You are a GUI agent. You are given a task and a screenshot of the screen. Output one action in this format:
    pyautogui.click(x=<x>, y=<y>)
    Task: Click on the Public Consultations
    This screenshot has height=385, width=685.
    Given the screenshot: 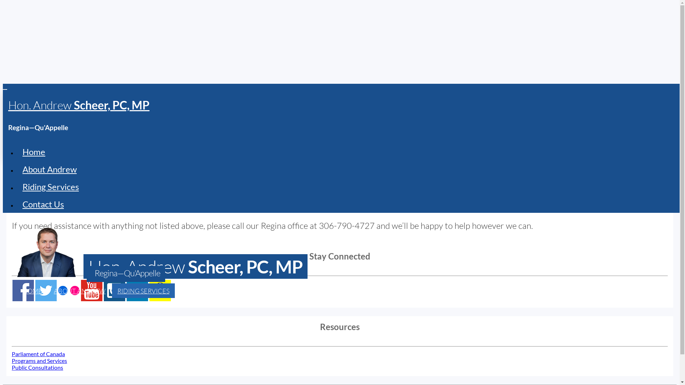 What is the action you would take?
    pyautogui.click(x=37, y=367)
    